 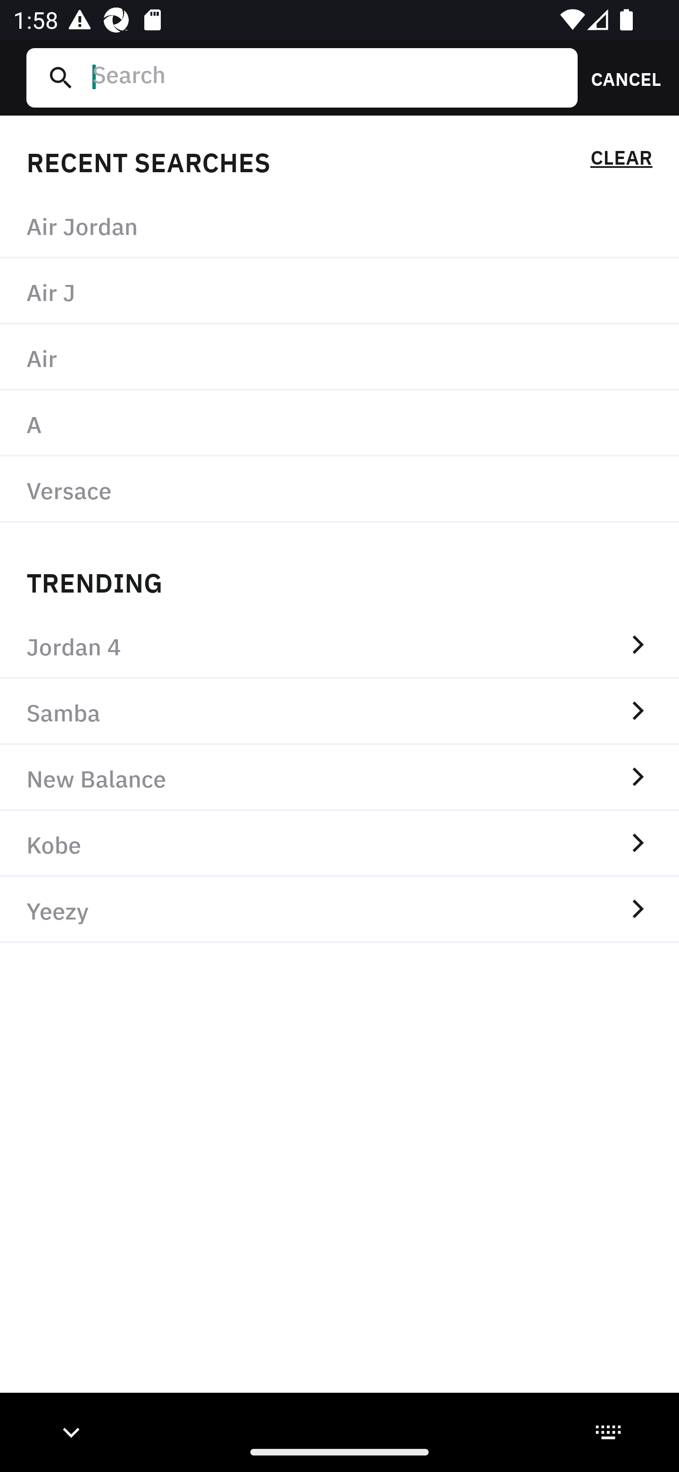 I want to click on New Balance , so click(x=339, y=778).